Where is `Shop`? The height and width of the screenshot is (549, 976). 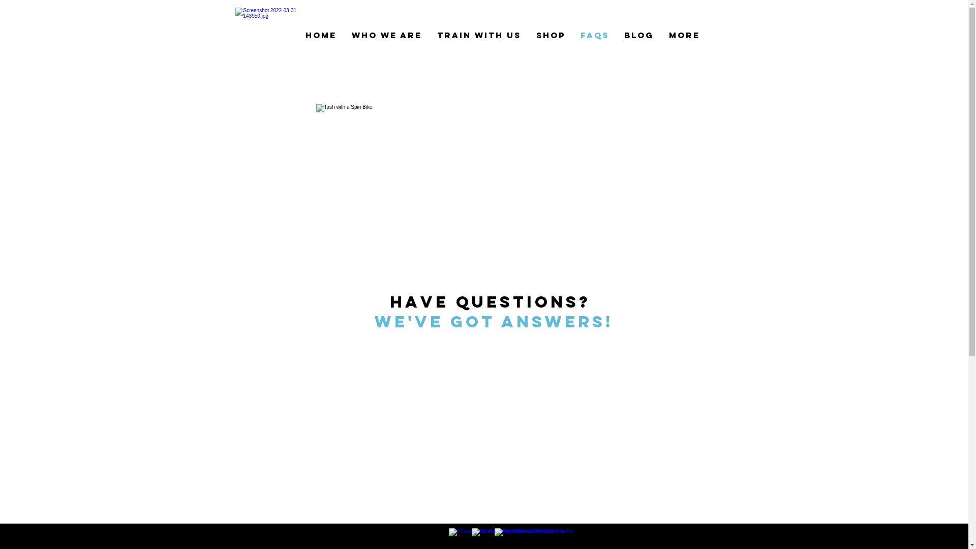
Shop is located at coordinates (551, 36).